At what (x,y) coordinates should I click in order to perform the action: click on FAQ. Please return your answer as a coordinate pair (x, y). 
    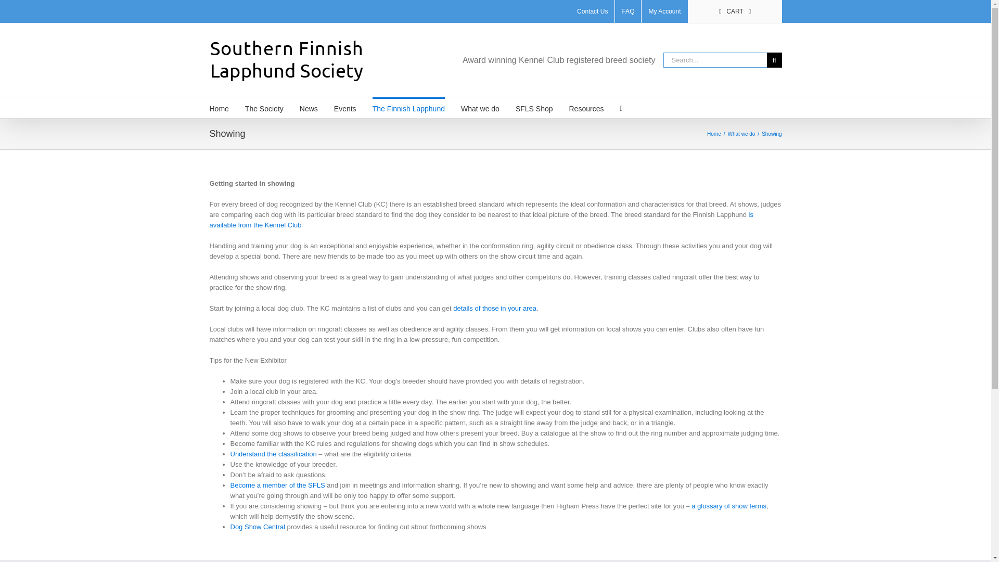
    Looking at the image, I should click on (628, 11).